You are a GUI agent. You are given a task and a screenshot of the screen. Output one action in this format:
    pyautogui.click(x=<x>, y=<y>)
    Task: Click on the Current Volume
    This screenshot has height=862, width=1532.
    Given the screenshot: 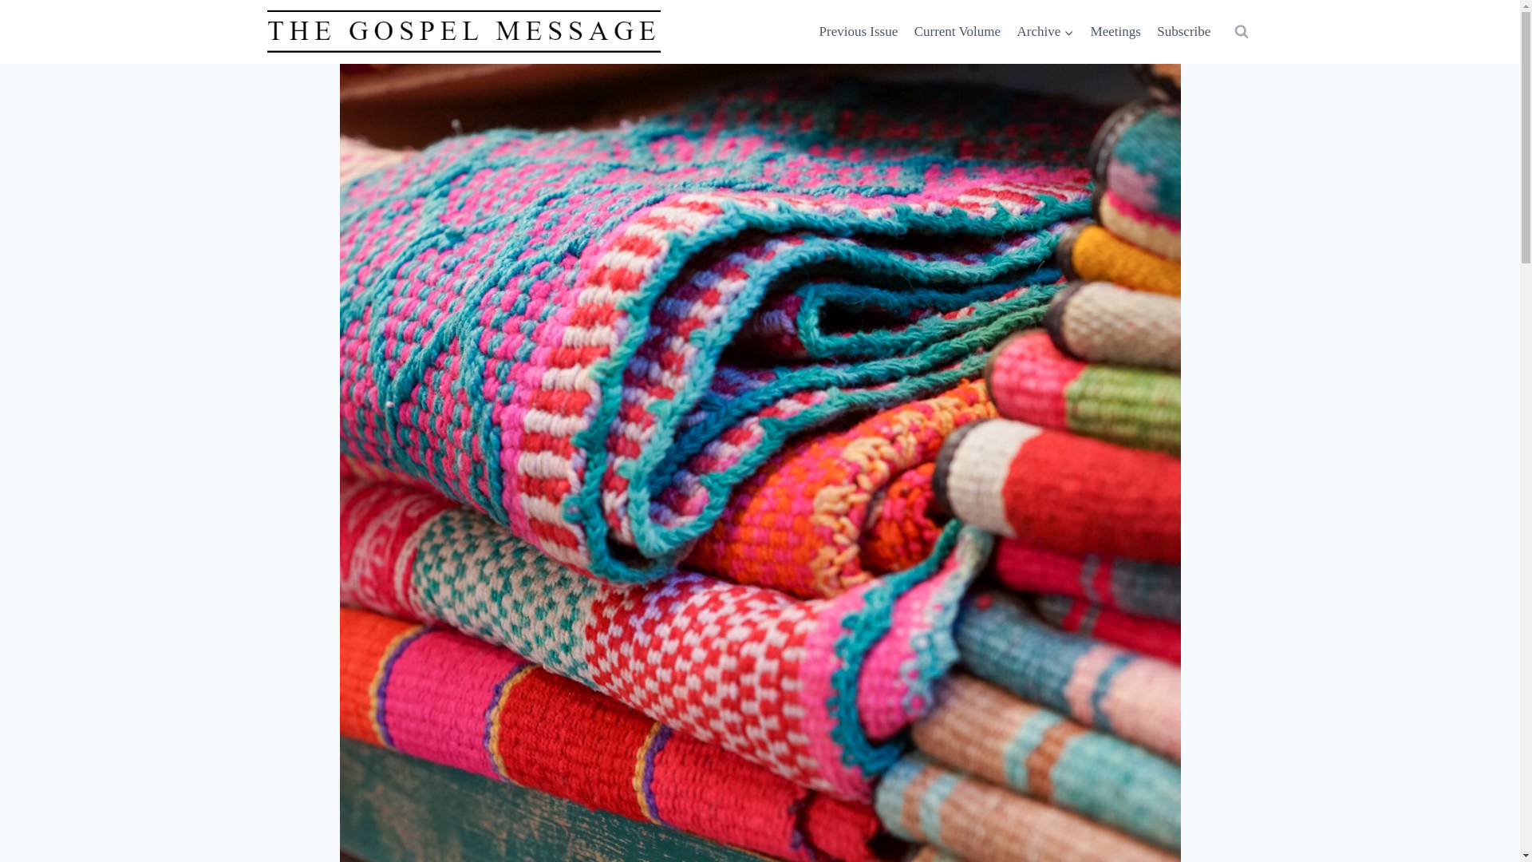 What is the action you would take?
    pyautogui.click(x=956, y=32)
    